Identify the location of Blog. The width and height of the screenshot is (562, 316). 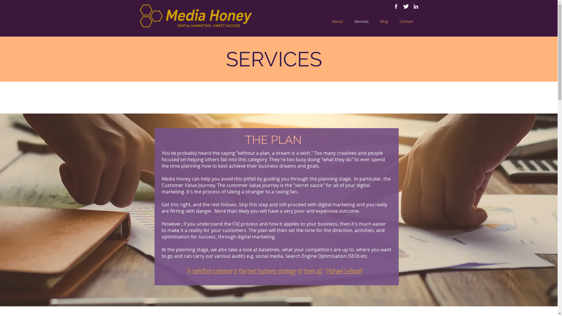
(384, 22).